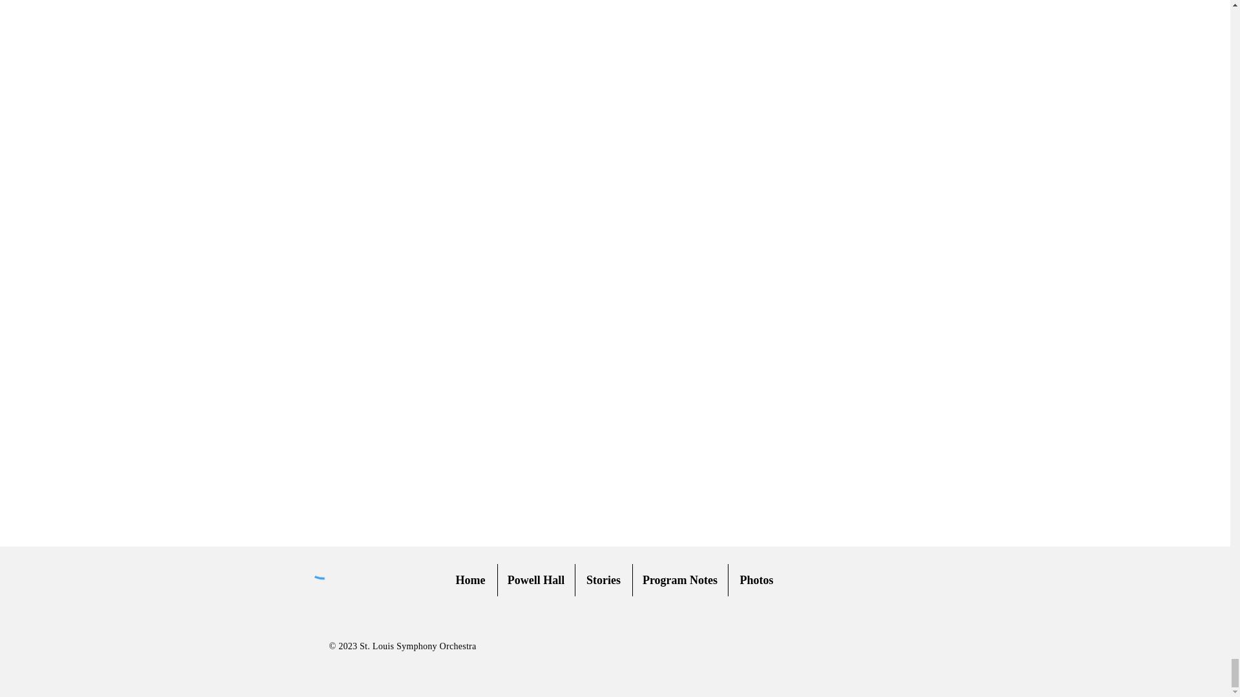 The image size is (1240, 697). I want to click on Program Notes, so click(680, 580).